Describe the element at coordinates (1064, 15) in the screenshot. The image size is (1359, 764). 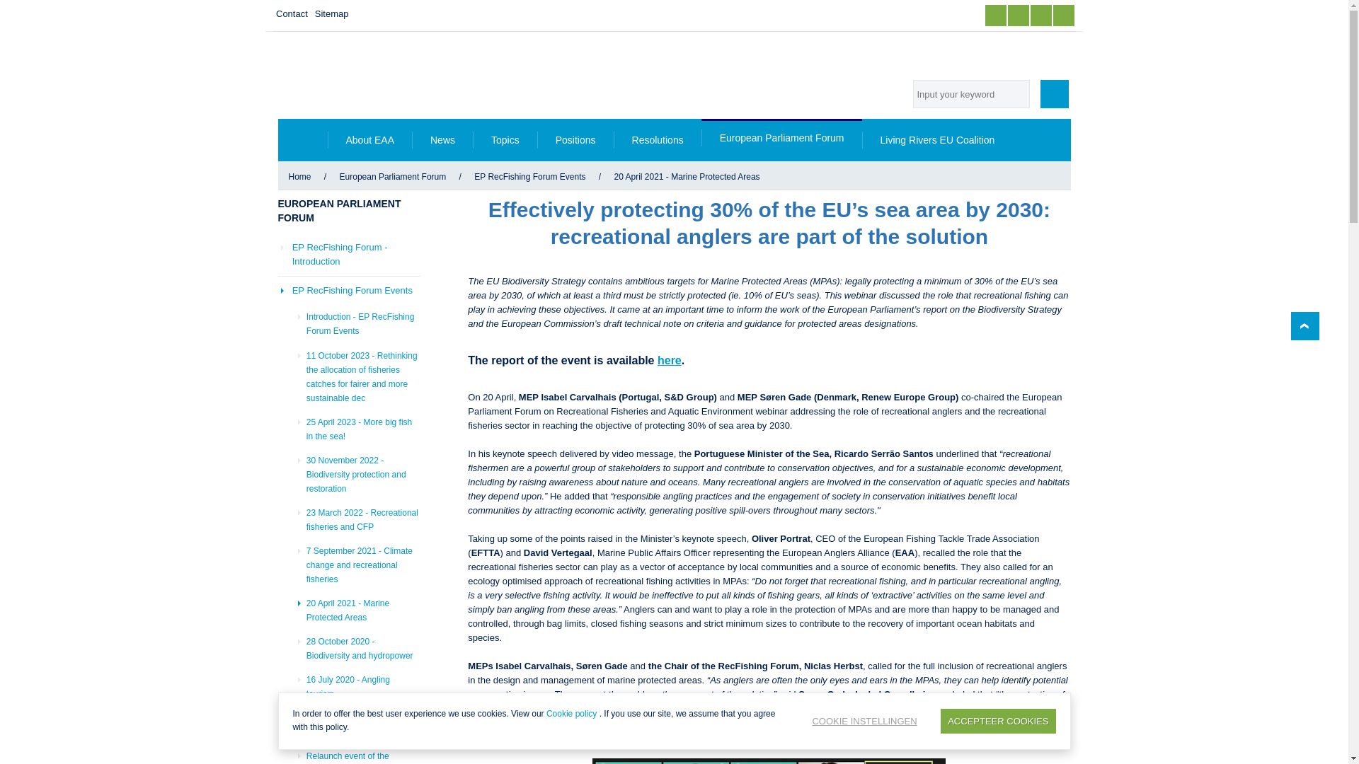
I see `RSS` at that location.